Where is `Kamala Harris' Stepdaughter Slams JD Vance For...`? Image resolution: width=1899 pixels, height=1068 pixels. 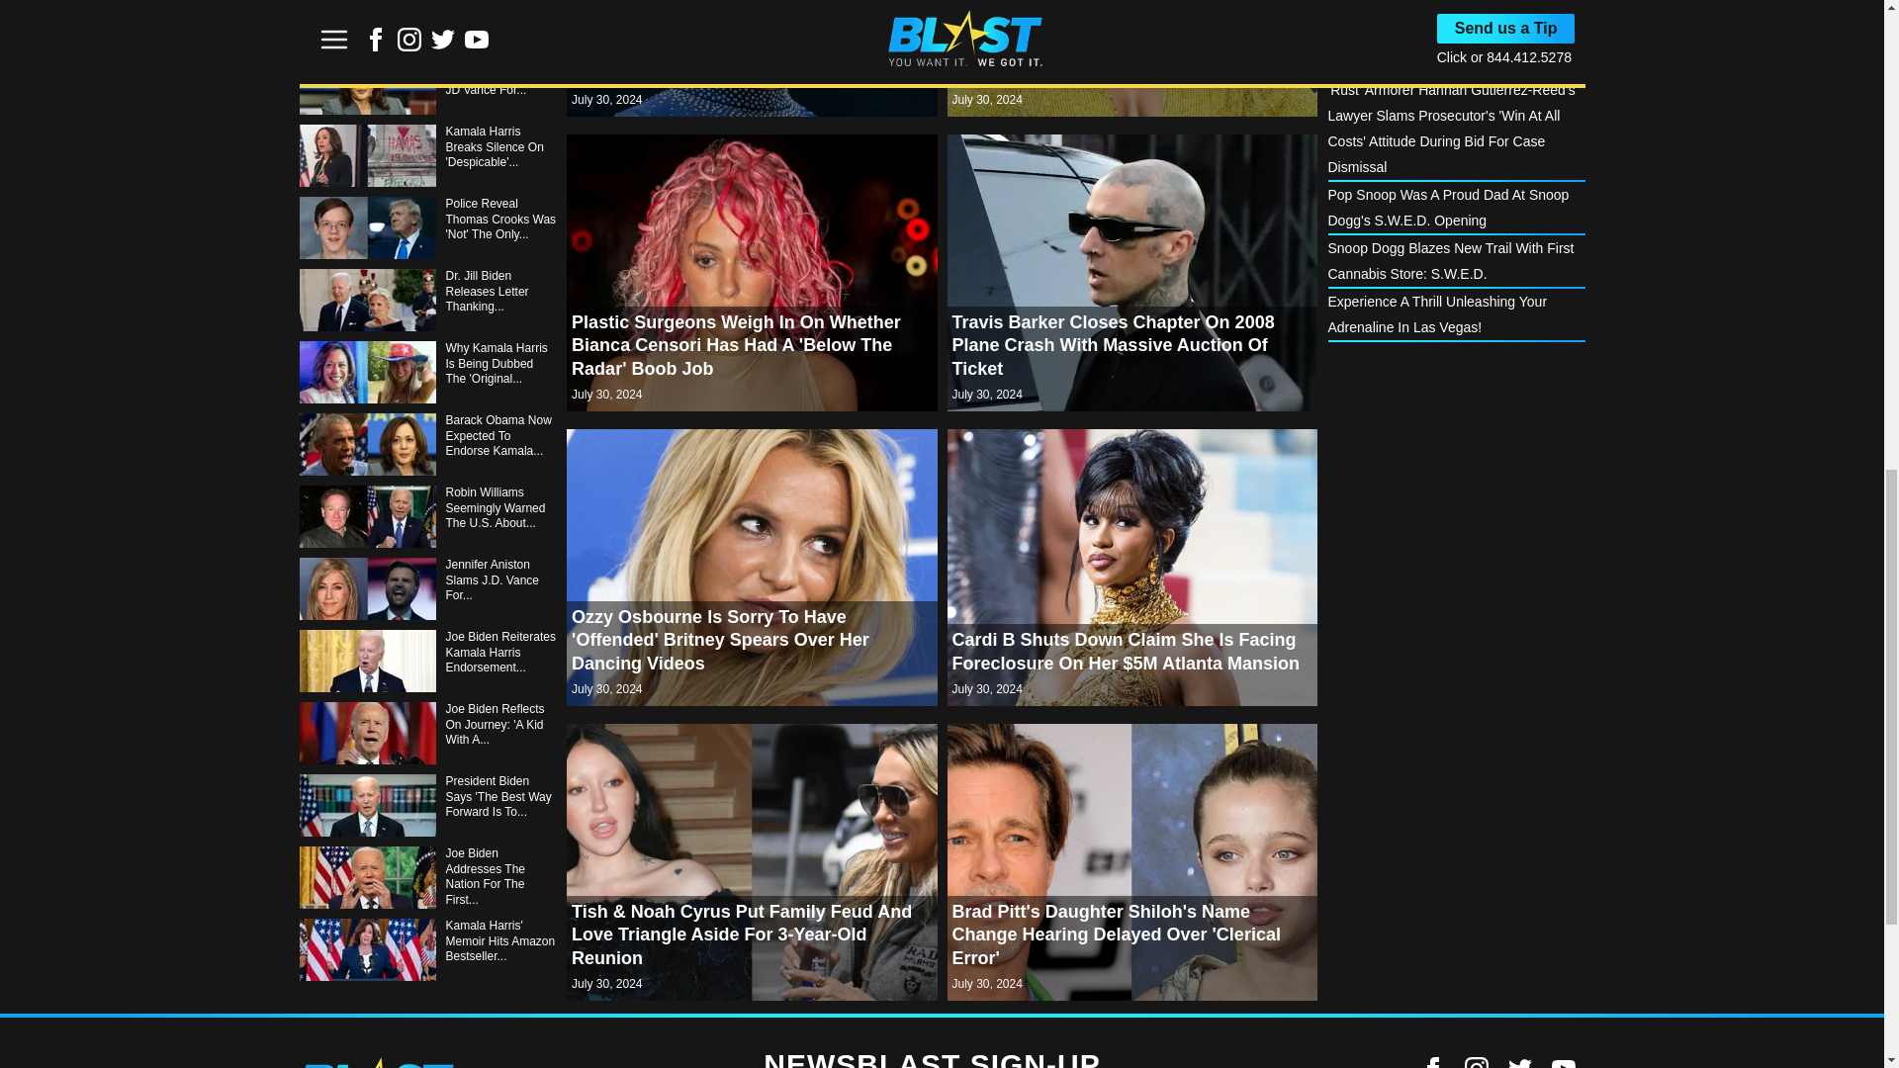
Kamala Harris' Stepdaughter Slams JD Vance For... is located at coordinates (427, 372).